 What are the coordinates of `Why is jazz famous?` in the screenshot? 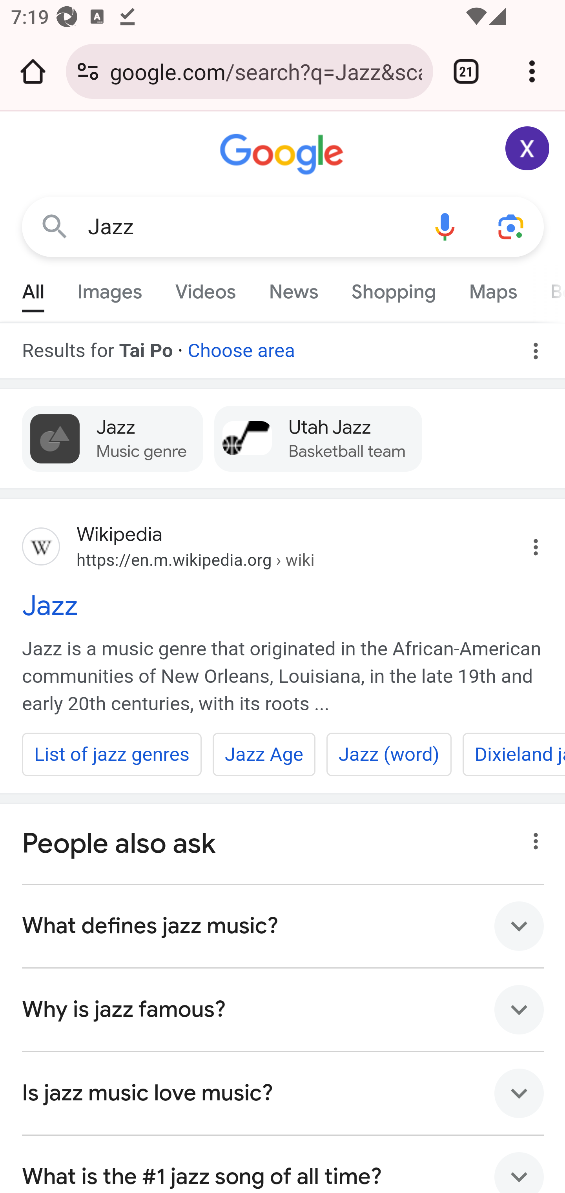 It's located at (283, 1010).